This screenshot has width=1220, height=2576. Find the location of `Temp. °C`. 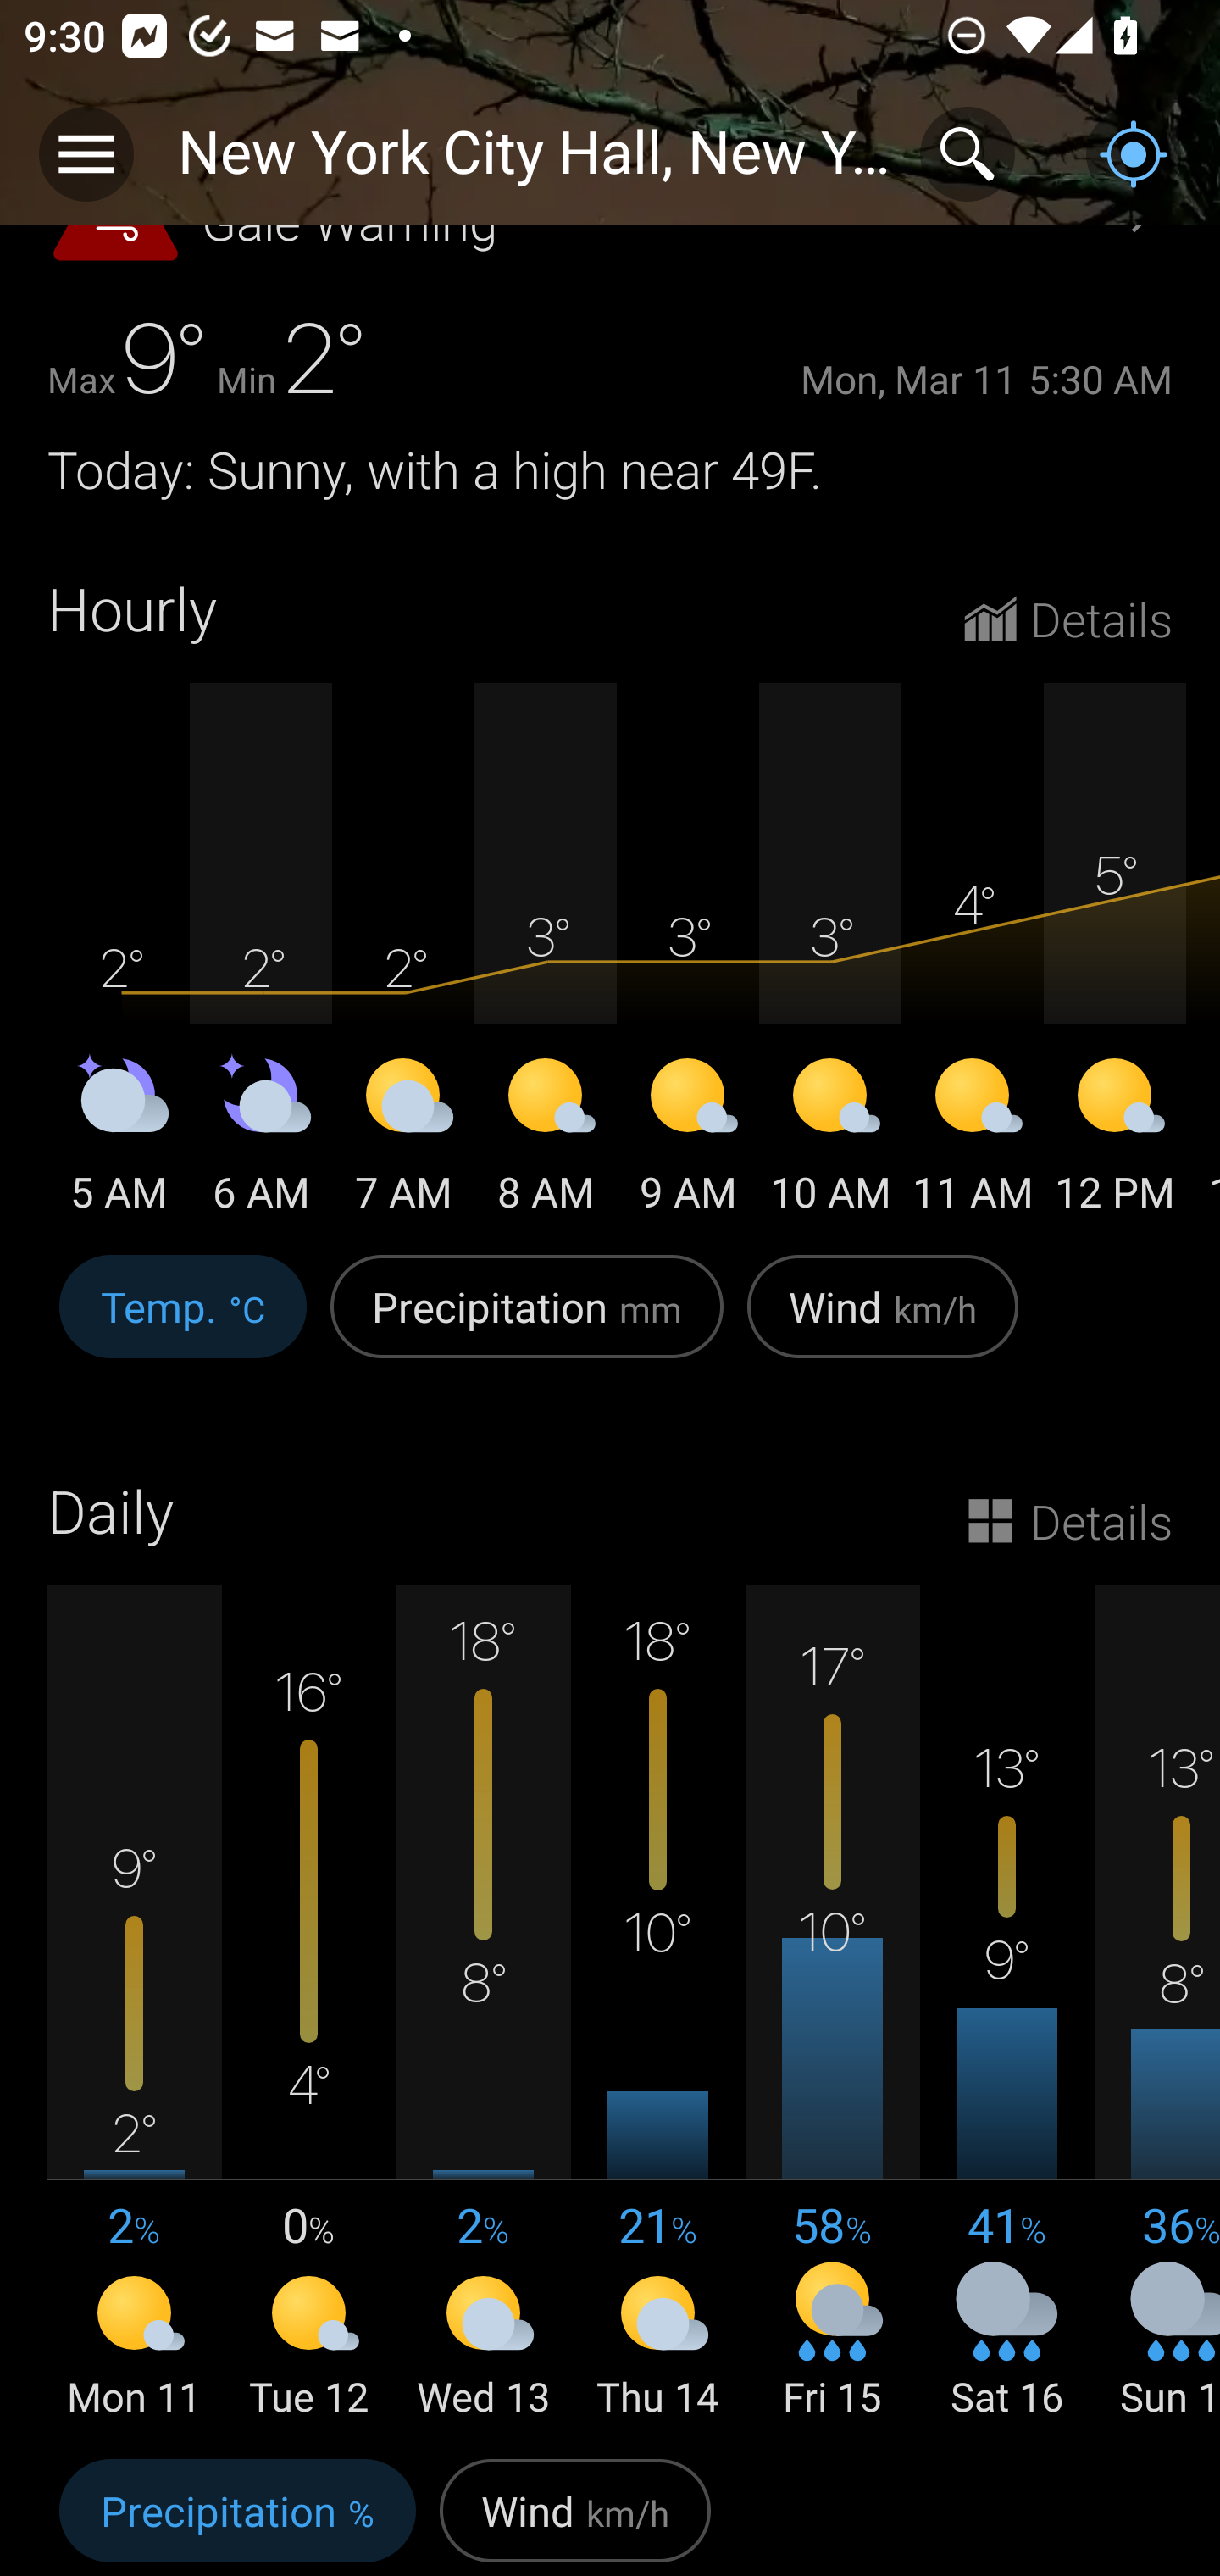

Temp. °C is located at coordinates (183, 1325).